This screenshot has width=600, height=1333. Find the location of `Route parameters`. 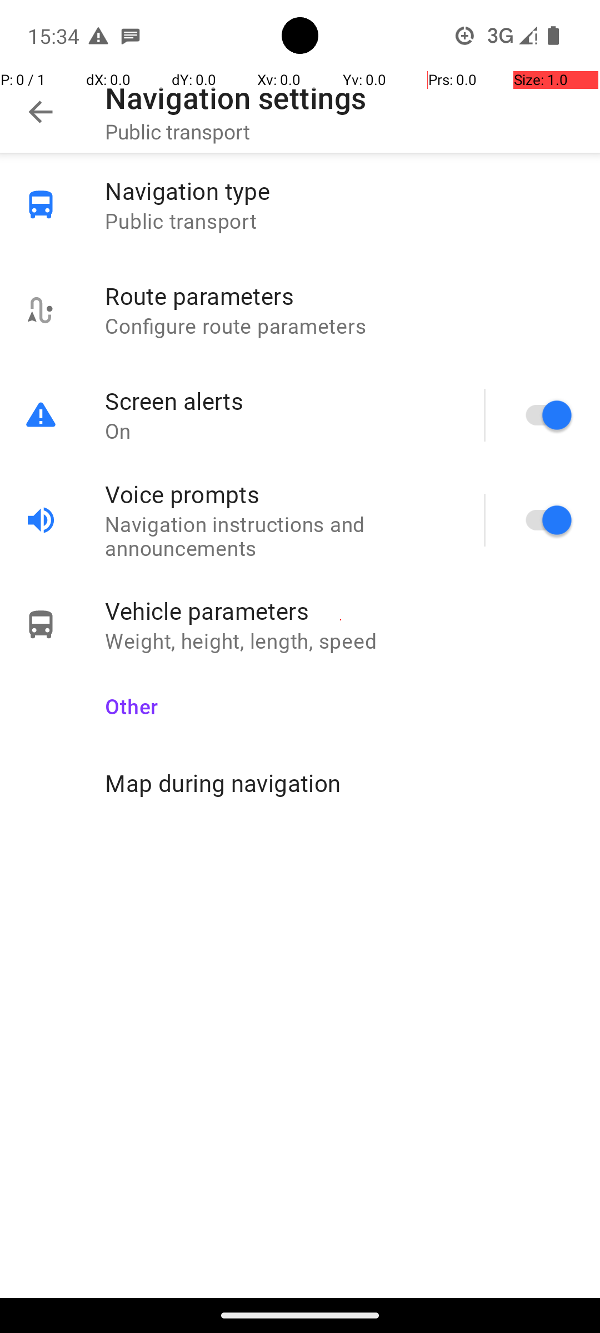

Route parameters is located at coordinates (341, 295).